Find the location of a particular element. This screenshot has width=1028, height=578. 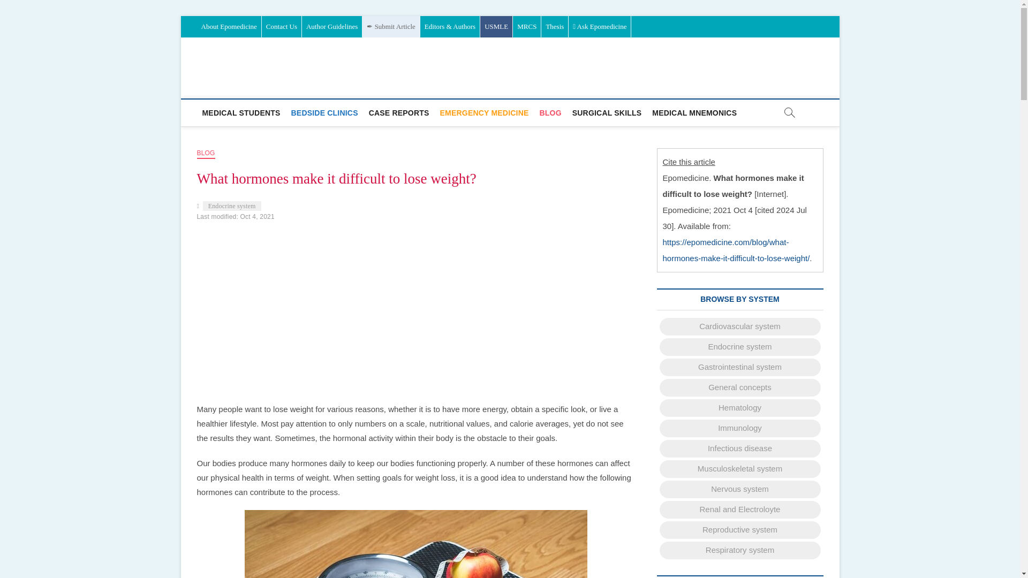

Author Guidelines is located at coordinates (332, 27).